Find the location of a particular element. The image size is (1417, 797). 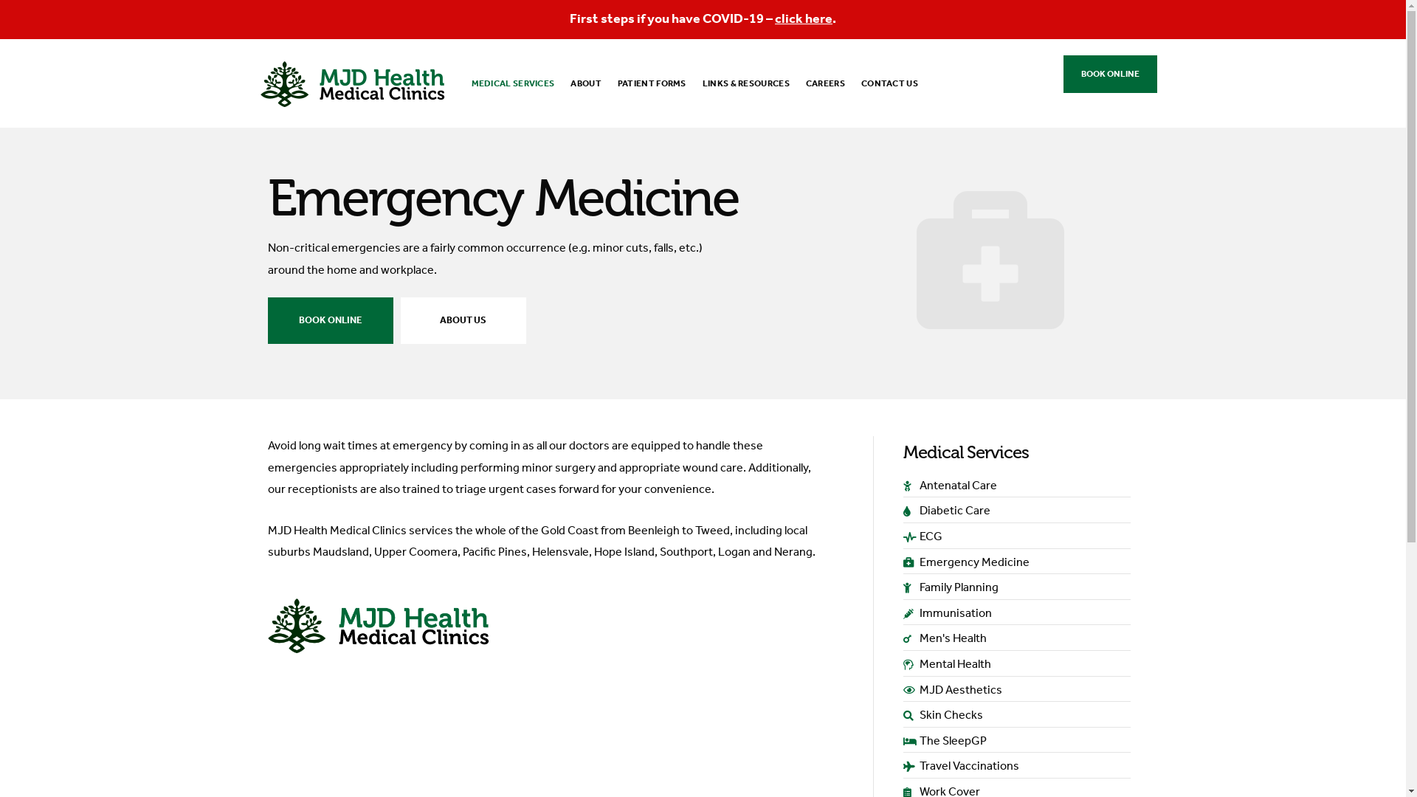

Skin Checks is located at coordinates (1017, 717).